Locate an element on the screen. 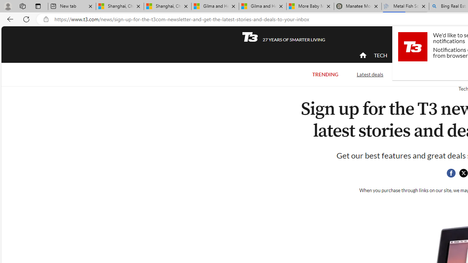  Share this page on Twitter is located at coordinates (463, 173).